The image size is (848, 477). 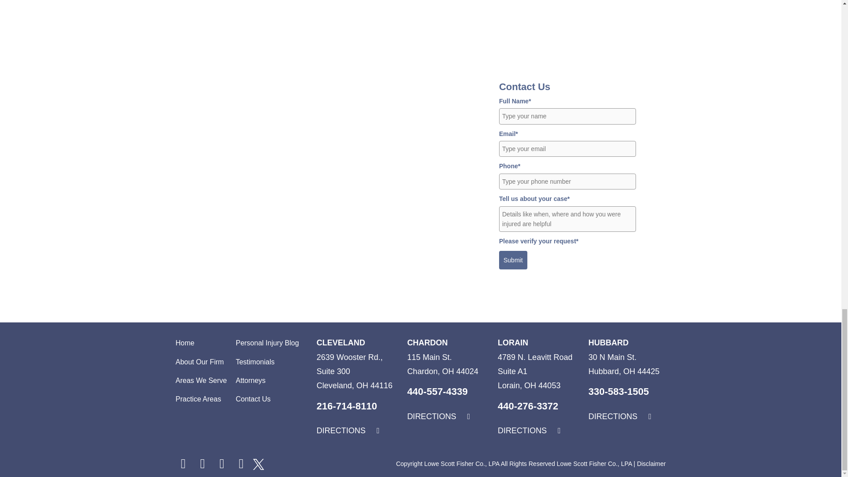 I want to click on Call Or Text Us, so click(x=347, y=406).